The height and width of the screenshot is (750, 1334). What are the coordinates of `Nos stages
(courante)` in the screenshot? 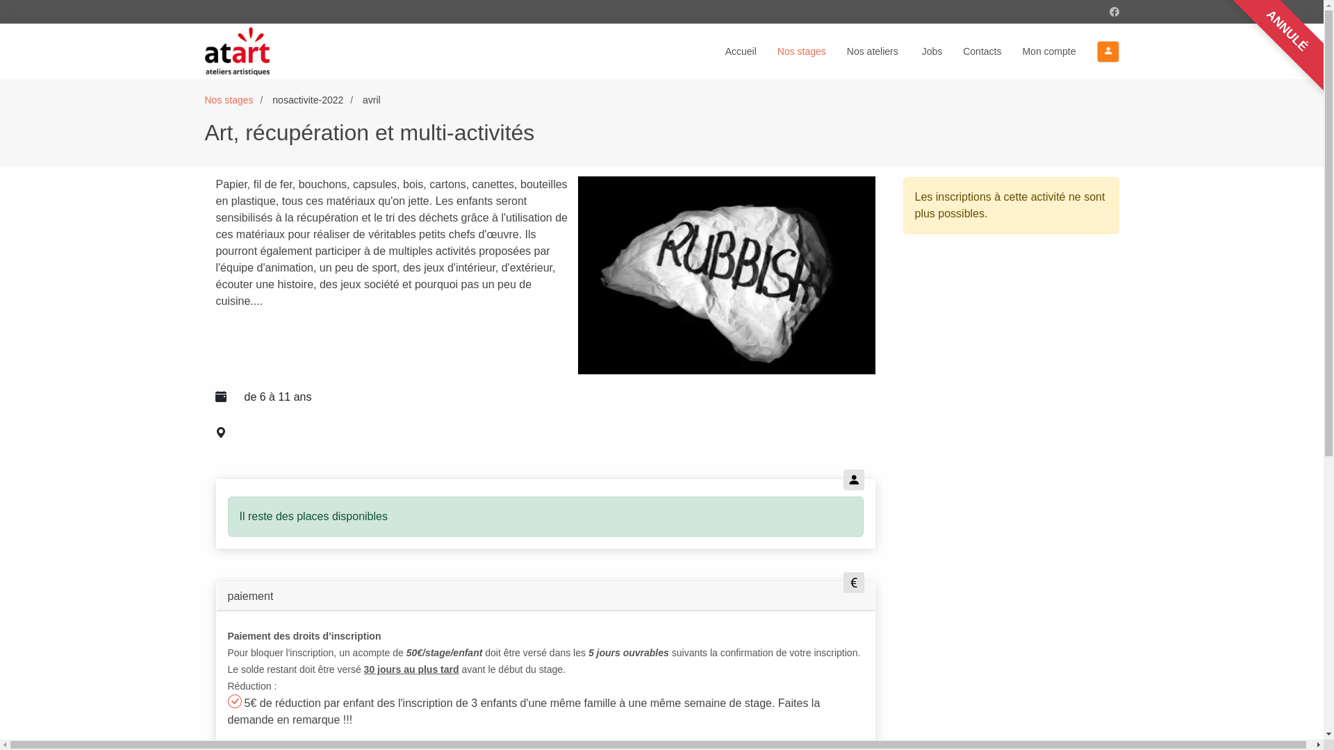 It's located at (812, 51).